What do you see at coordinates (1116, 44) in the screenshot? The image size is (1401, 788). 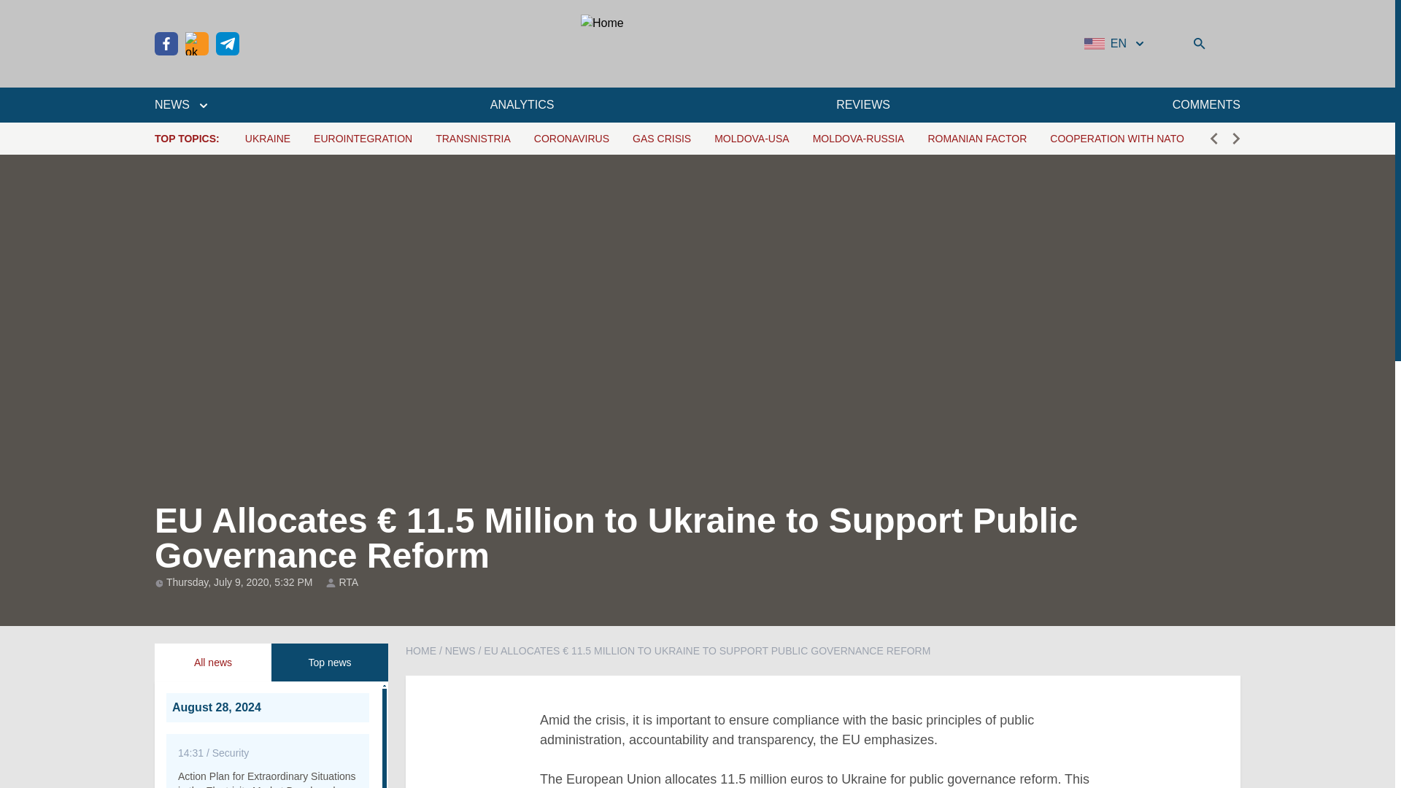 I see `EN` at bounding box center [1116, 44].